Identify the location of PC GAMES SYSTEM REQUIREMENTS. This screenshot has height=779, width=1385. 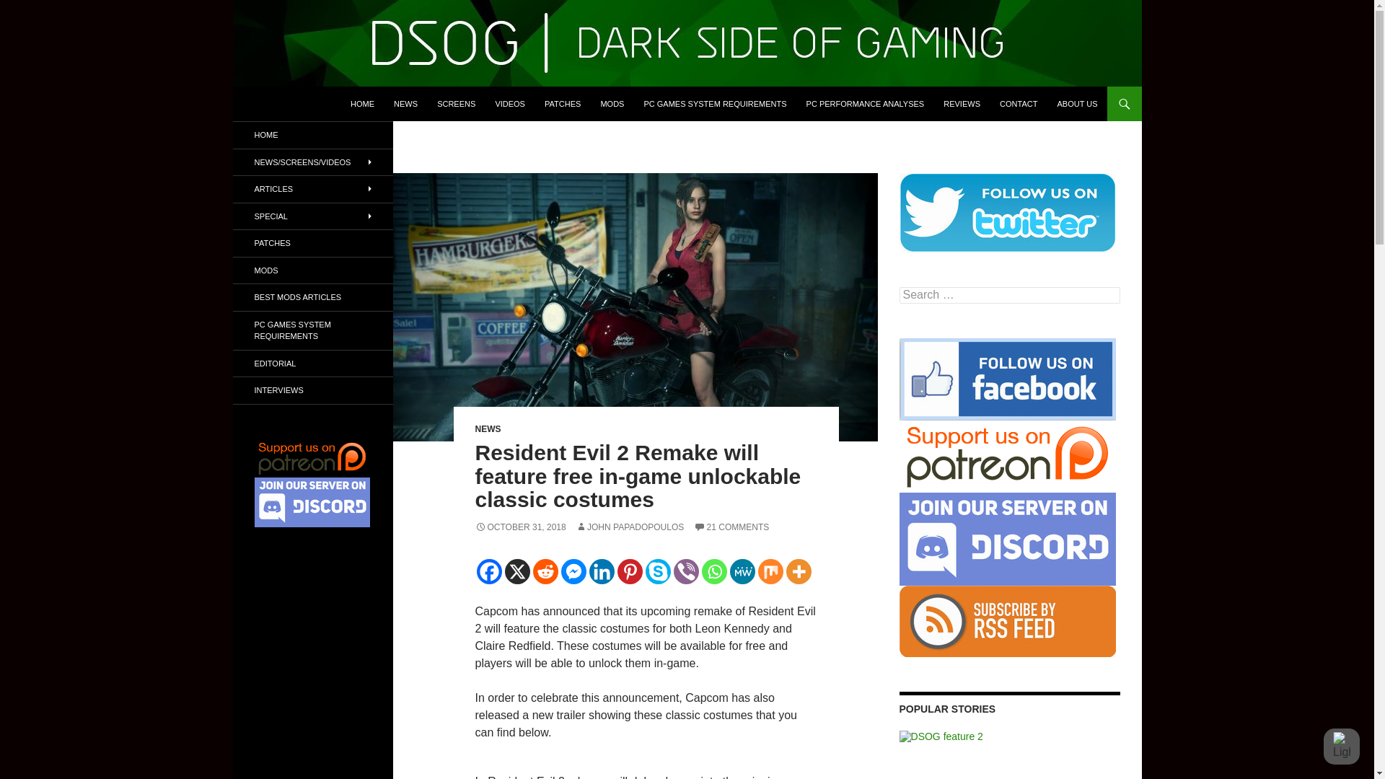
(714, 104).